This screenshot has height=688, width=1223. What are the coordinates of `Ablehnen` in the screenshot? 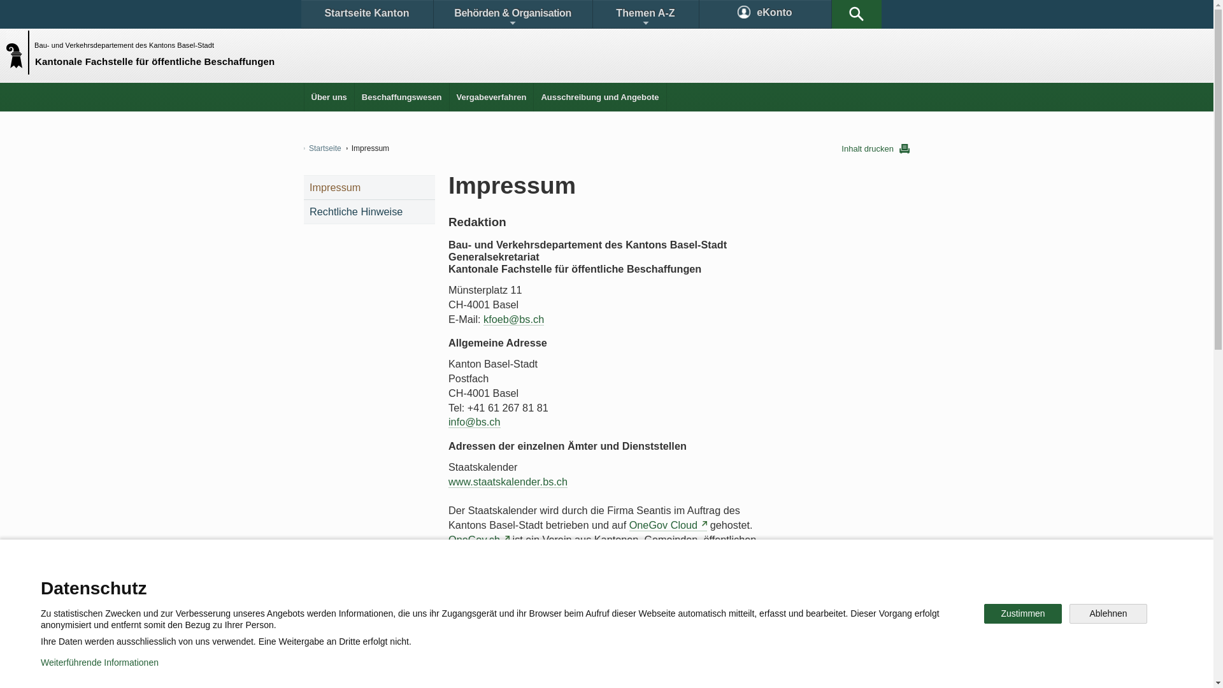 It's located at (1108, 614).